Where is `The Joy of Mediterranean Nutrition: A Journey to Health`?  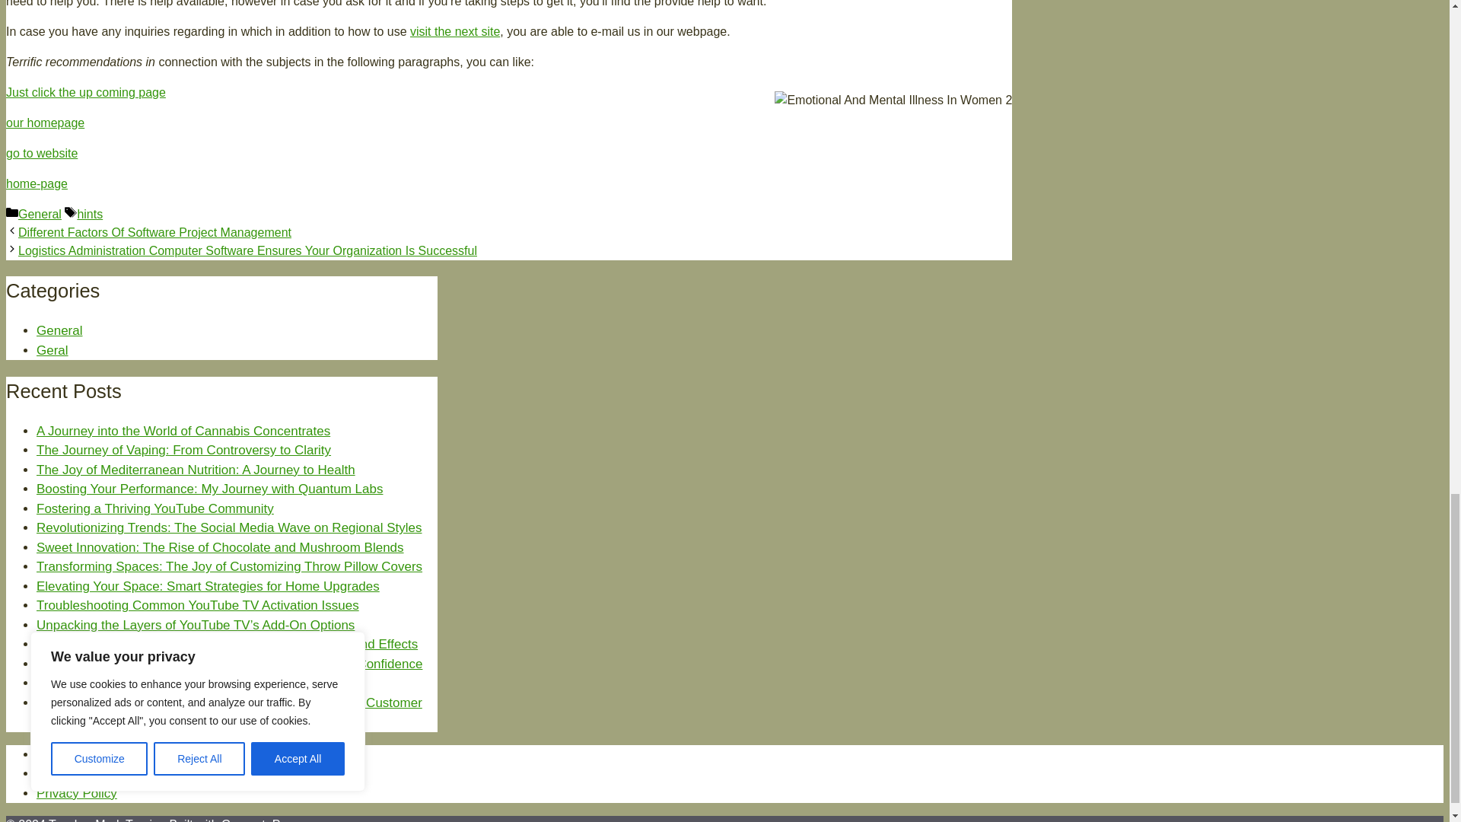 The Joy of Mediterranean Nutrition: A Journey to Health is located at coordinates (196, 470).